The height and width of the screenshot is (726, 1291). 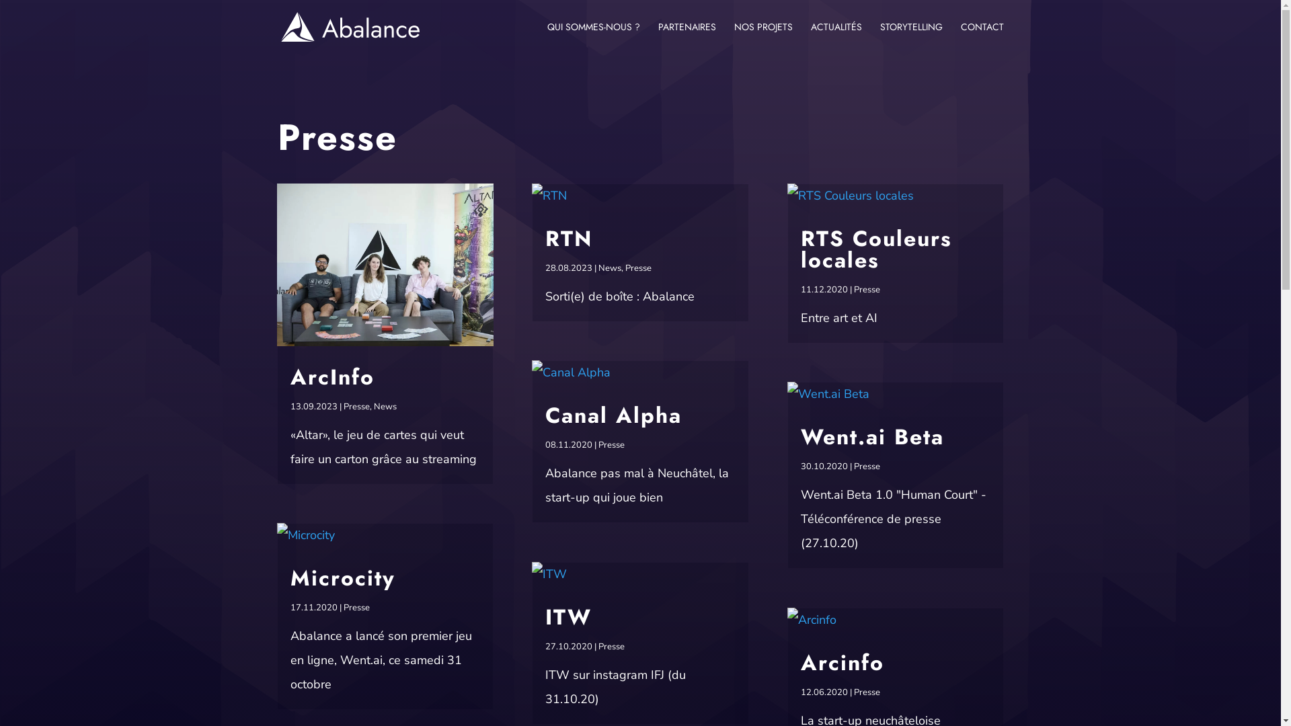 What do you see at coordinates (356, 608) in the screenshot?
I see `Presse` at bounding box center [356, 608].